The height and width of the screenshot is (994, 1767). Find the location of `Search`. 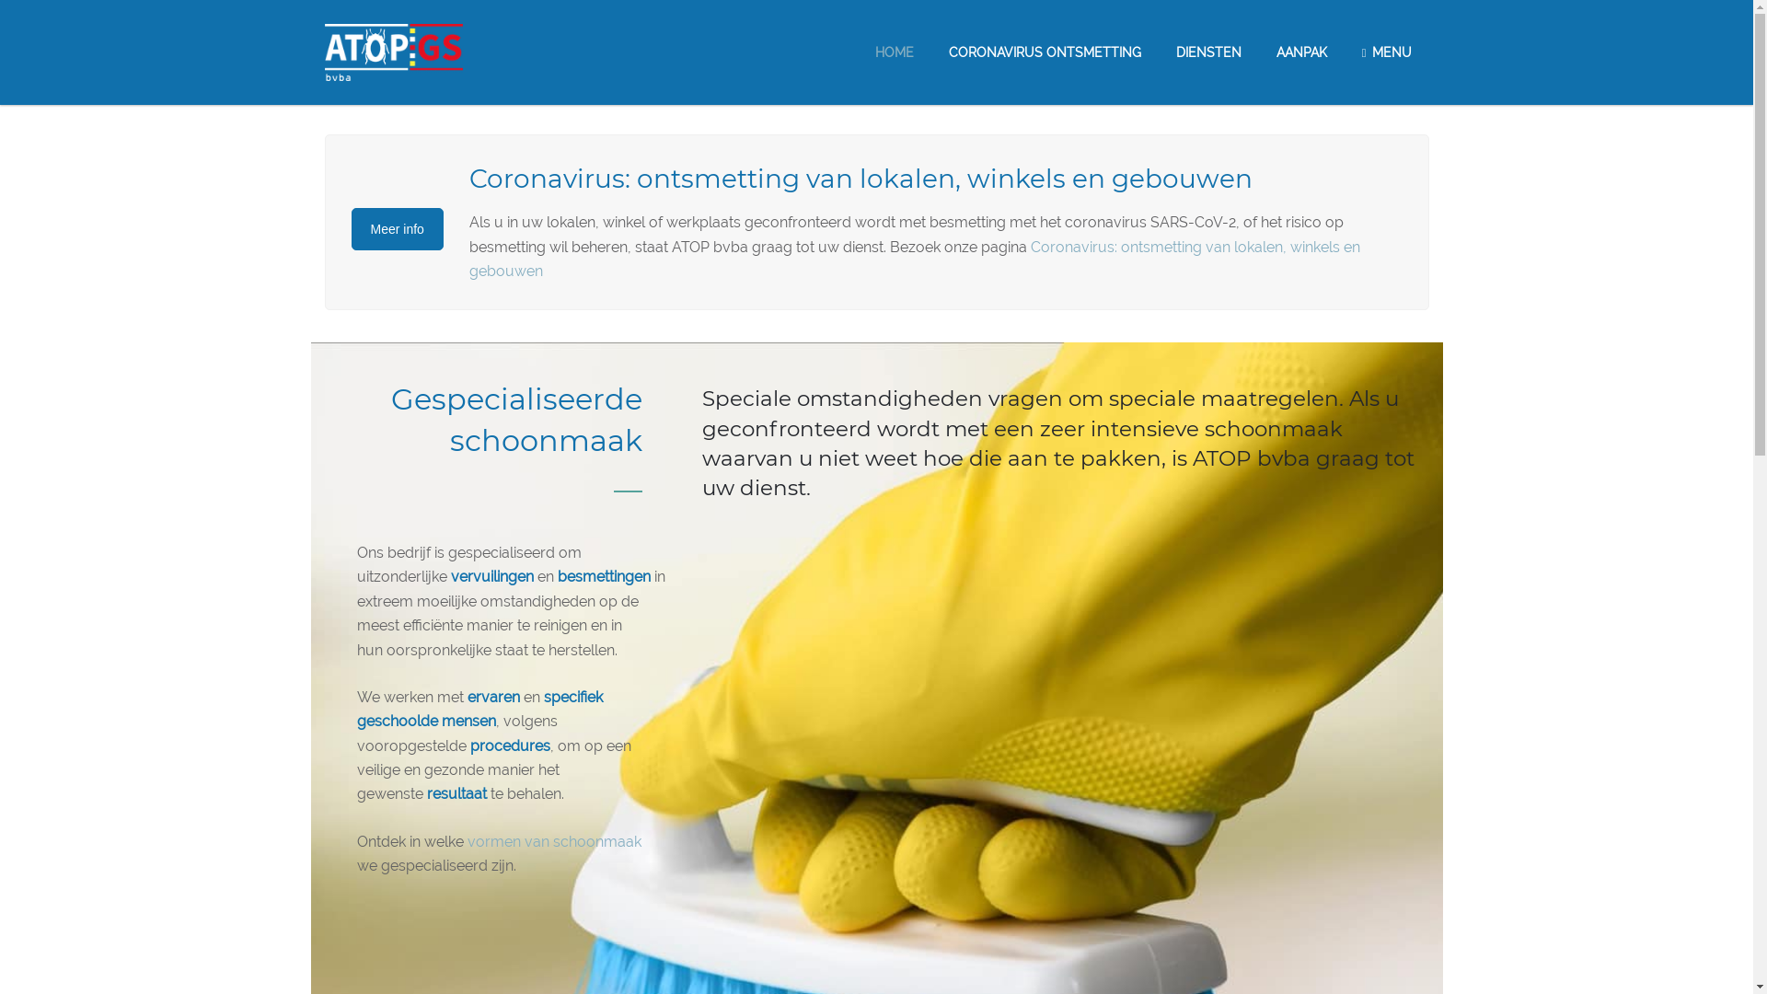

Search is located at coordinates (24, 10).